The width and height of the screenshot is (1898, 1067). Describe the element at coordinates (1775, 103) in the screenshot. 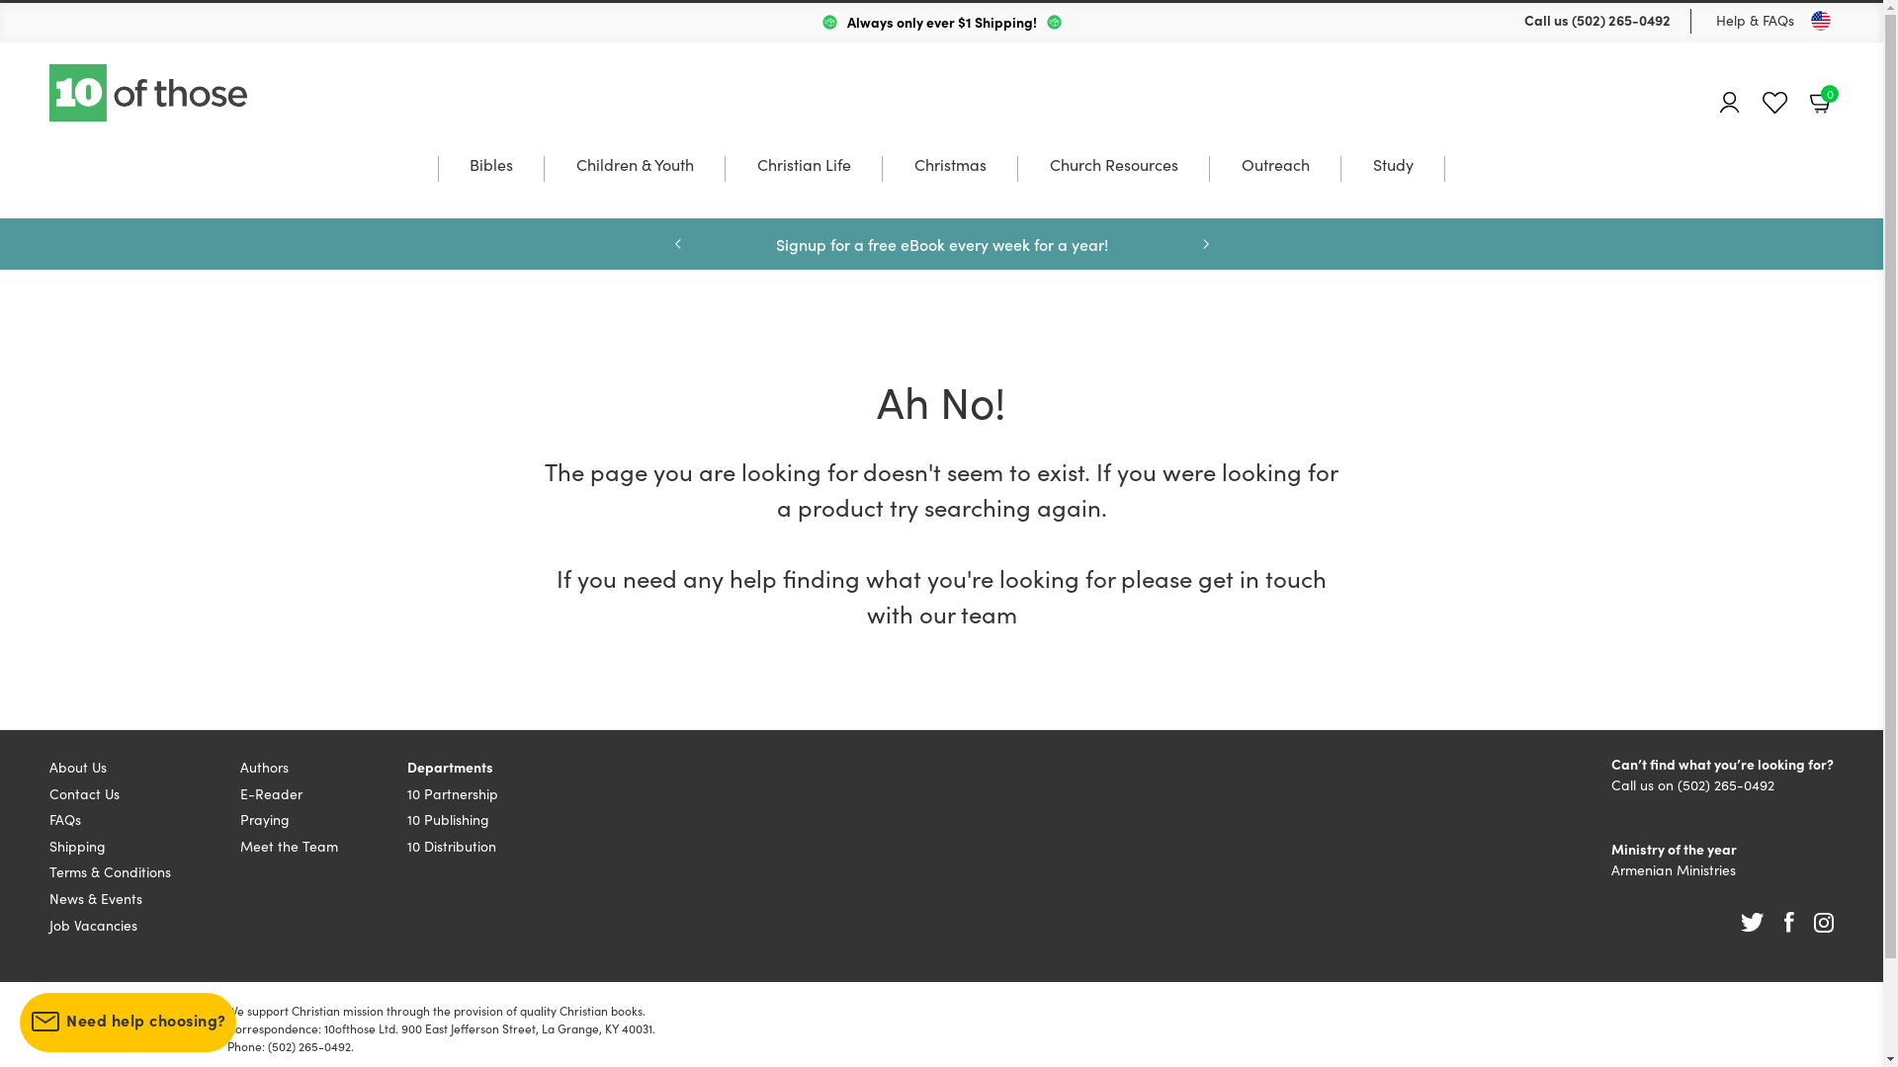

I see `Favourites` at that location.